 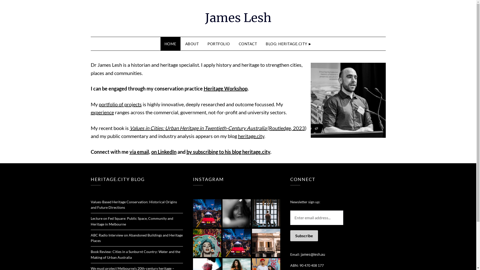 What do you see at coordinates (248, 44) in the screenshot?
I see `CONTACT` at bounding box center [248, 44].